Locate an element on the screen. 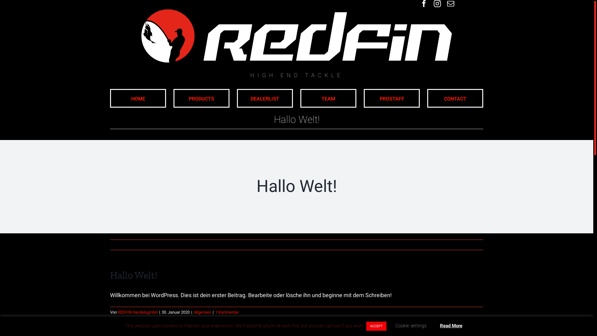 Image resolution: width=597 pixels, height=336 pixels. ACCEPT is located at coordinates (376, 326).